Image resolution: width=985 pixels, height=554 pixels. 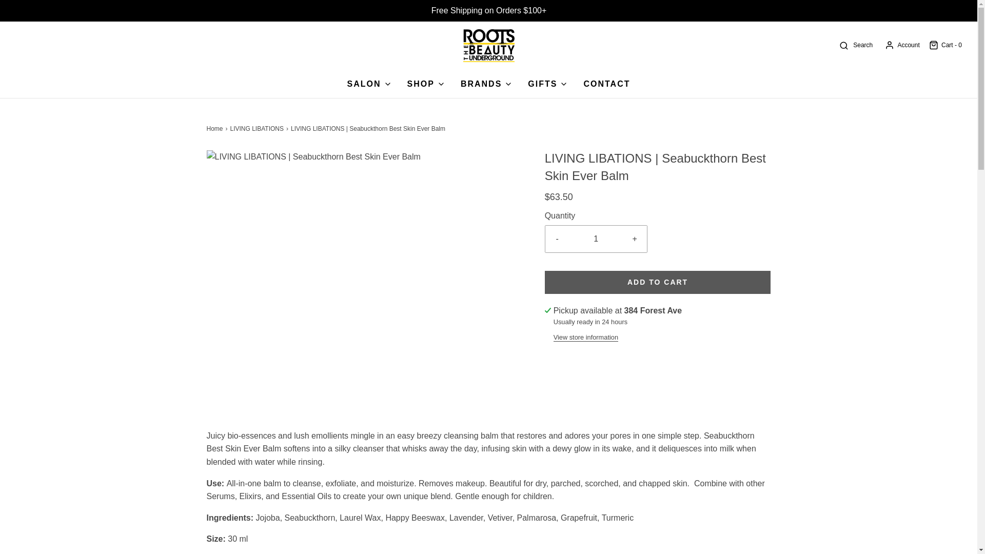 What do you see at coordinates (902, 45) in the screenshot?
I see `Log in` at bounding box center [902, 45].